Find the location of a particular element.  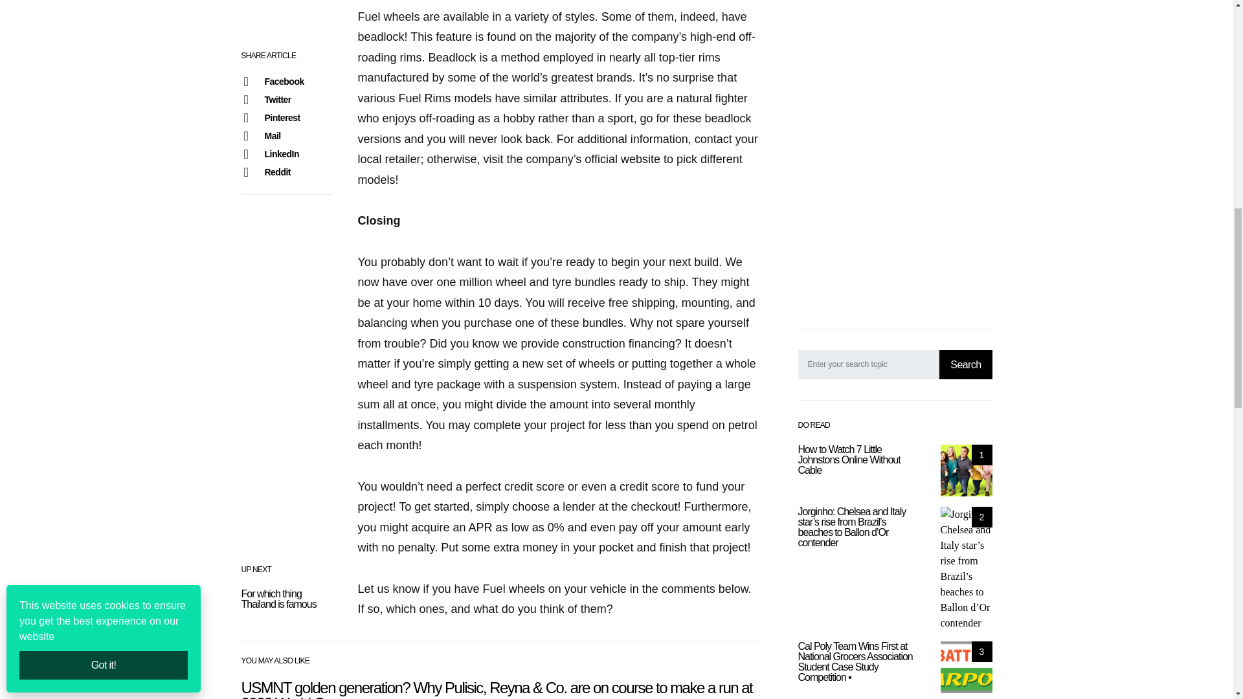

How to Watch 7 Little Johnstons Online Without Cable is located at coordinates (966, 470).